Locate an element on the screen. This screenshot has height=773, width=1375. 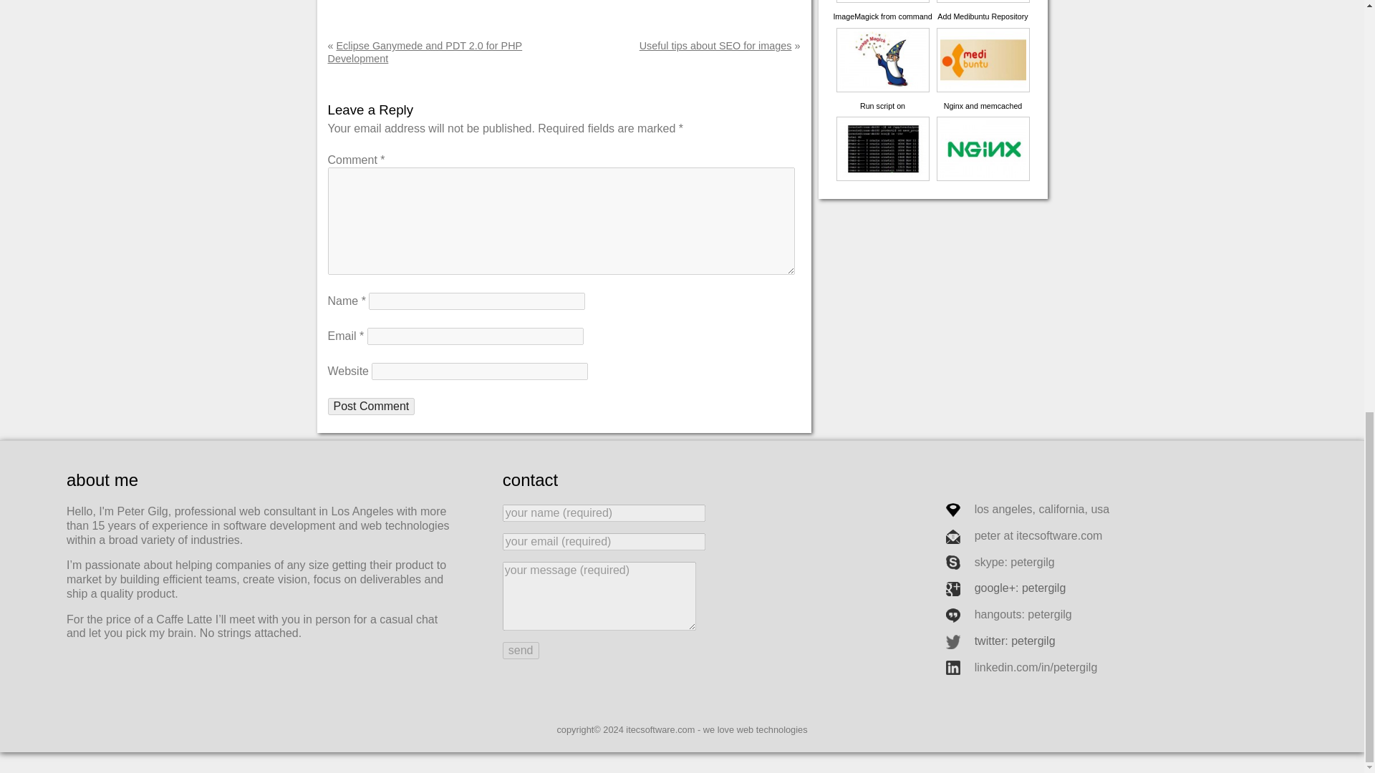
send is located at coordinates (521, 651).